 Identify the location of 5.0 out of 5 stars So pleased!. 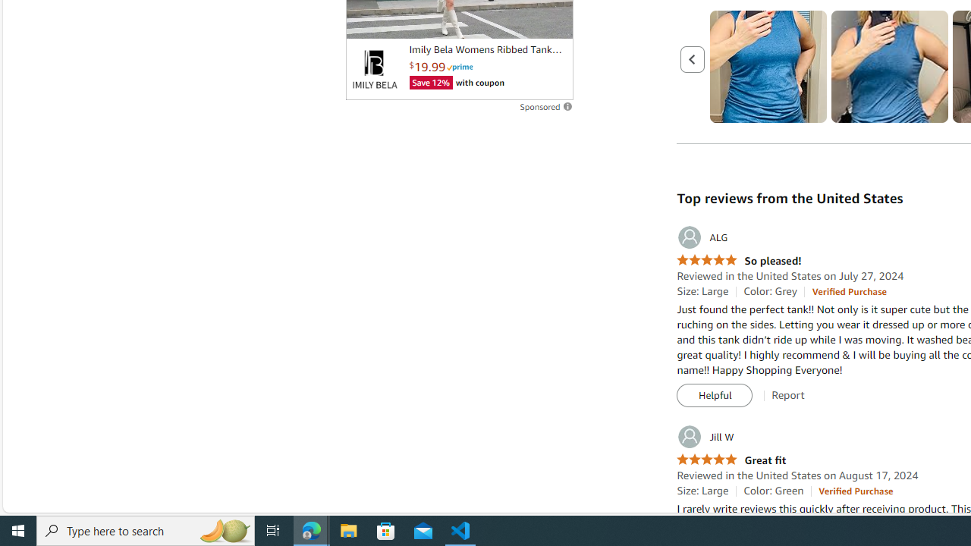
(739, 261).